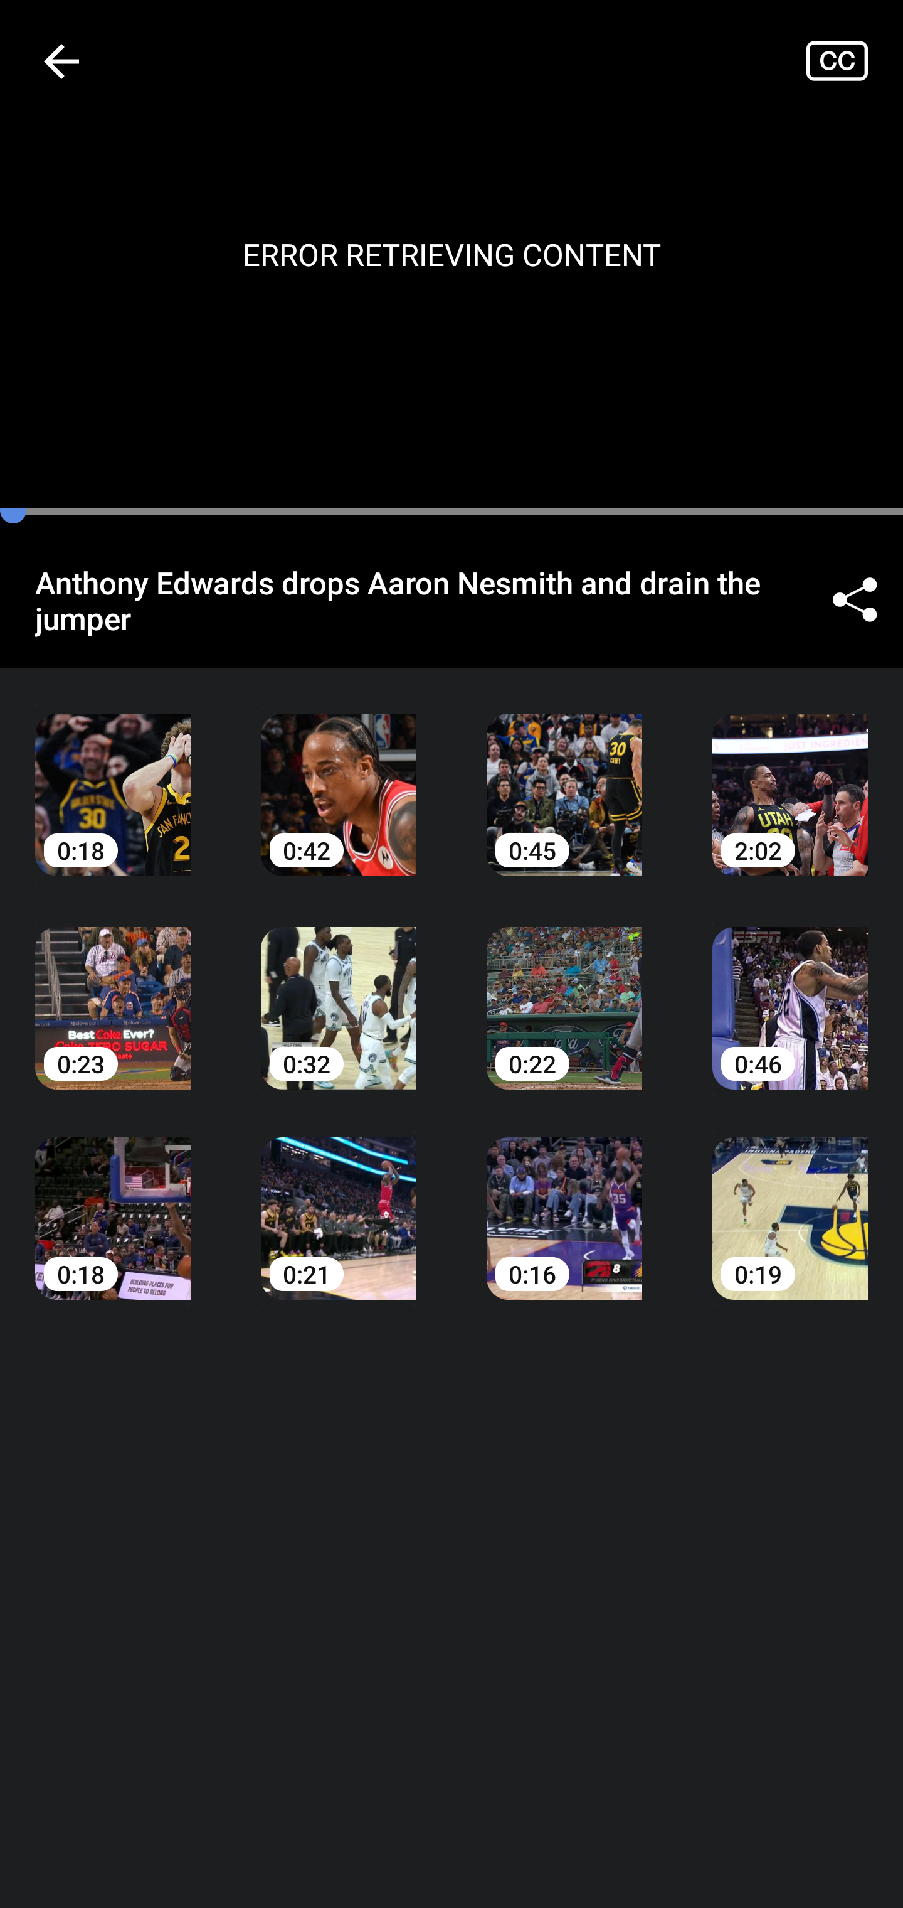  I want to click on 0:21, so click(339, 1201).